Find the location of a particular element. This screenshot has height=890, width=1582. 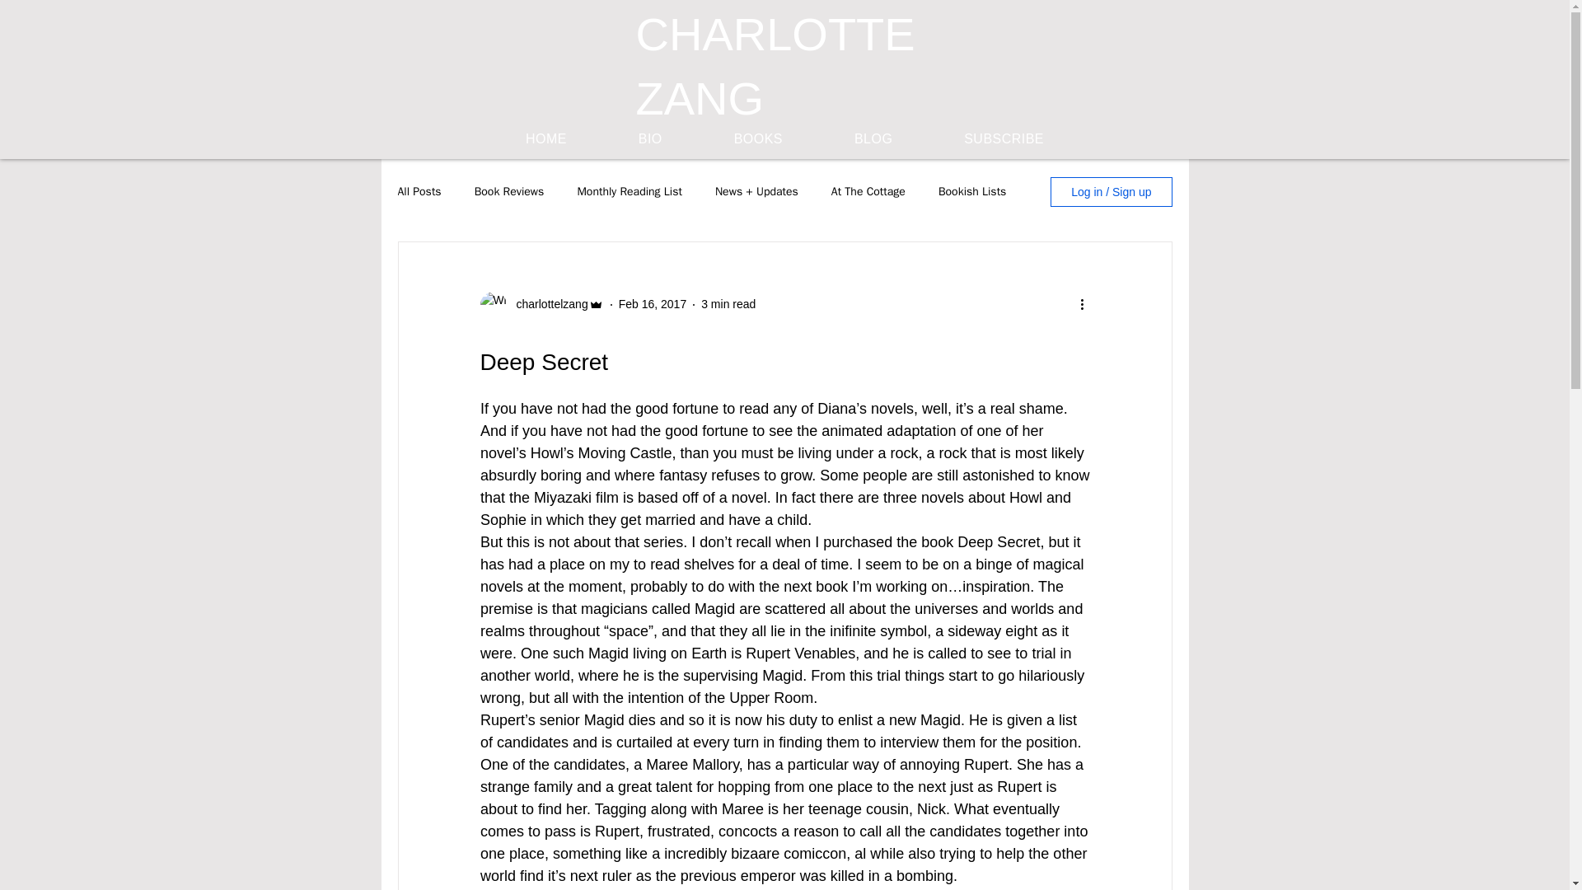

HOME is located at coordinates (545, 138).